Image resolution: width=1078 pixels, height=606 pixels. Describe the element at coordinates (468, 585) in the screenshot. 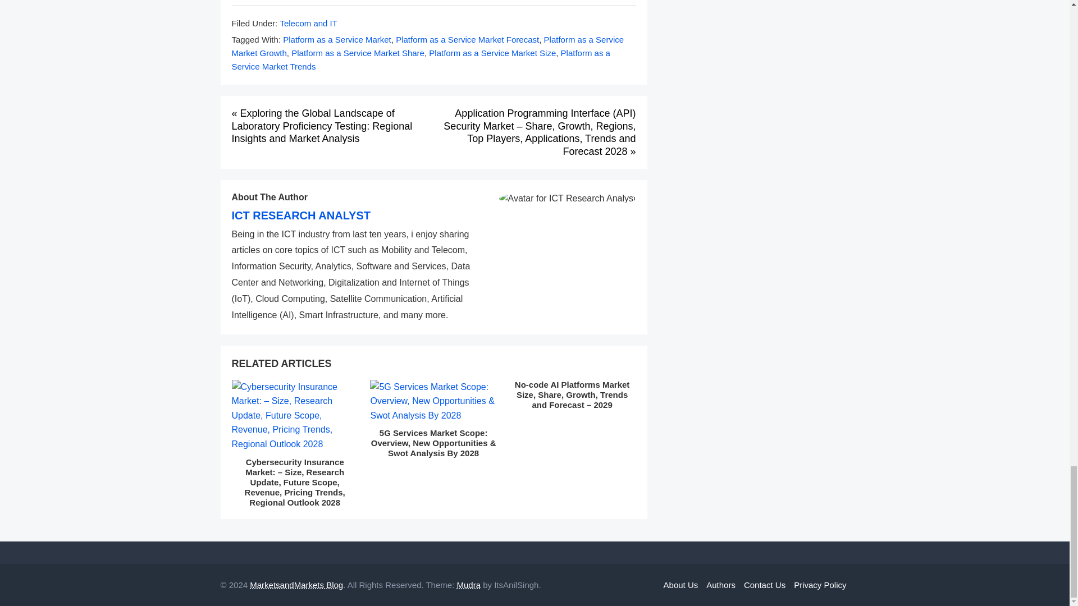

I see `Mudra` at that location.